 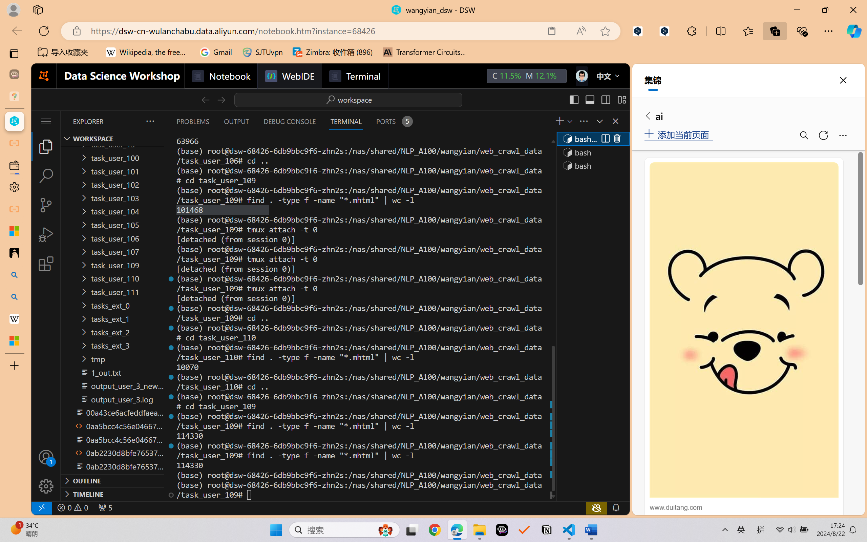 What do you see at coordinates (622, 100) in the screenshot?
I see `Customize Layout...` at bounding box center [622, 100].